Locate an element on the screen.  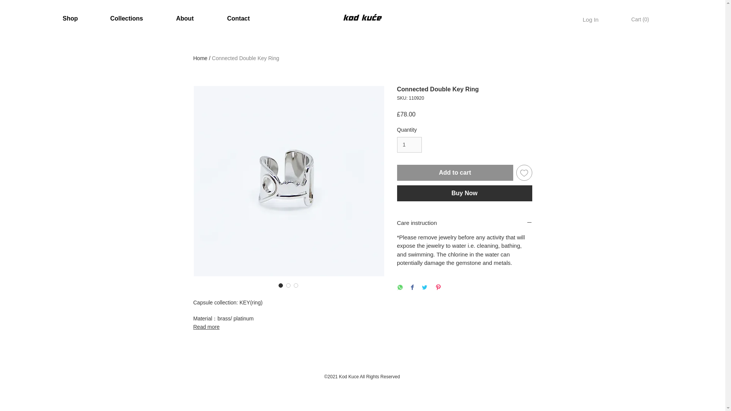
Log In is located at coordinates (590, 19).